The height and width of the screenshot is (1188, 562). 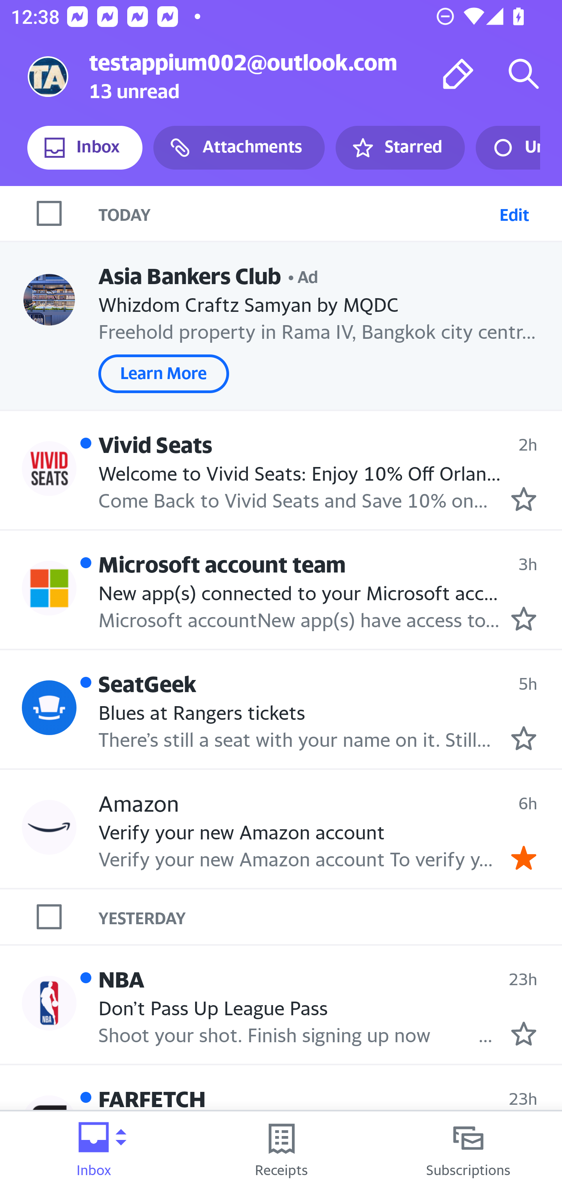 What do you see at coordinates (400, 148) in the screenshot?
I see `Starred` at bounding box center [400, 148].